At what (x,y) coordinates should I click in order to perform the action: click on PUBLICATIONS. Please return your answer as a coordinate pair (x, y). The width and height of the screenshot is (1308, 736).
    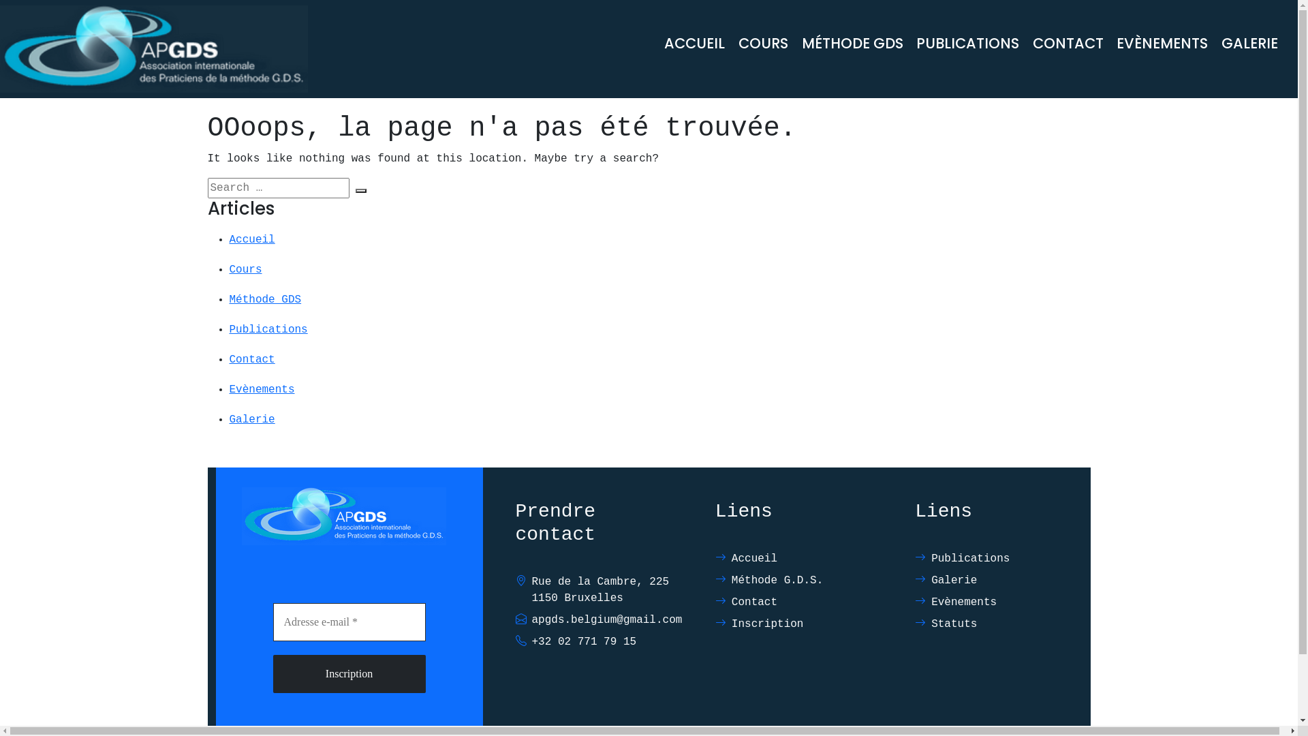
    Looking at the image, I should click on (967, 43).